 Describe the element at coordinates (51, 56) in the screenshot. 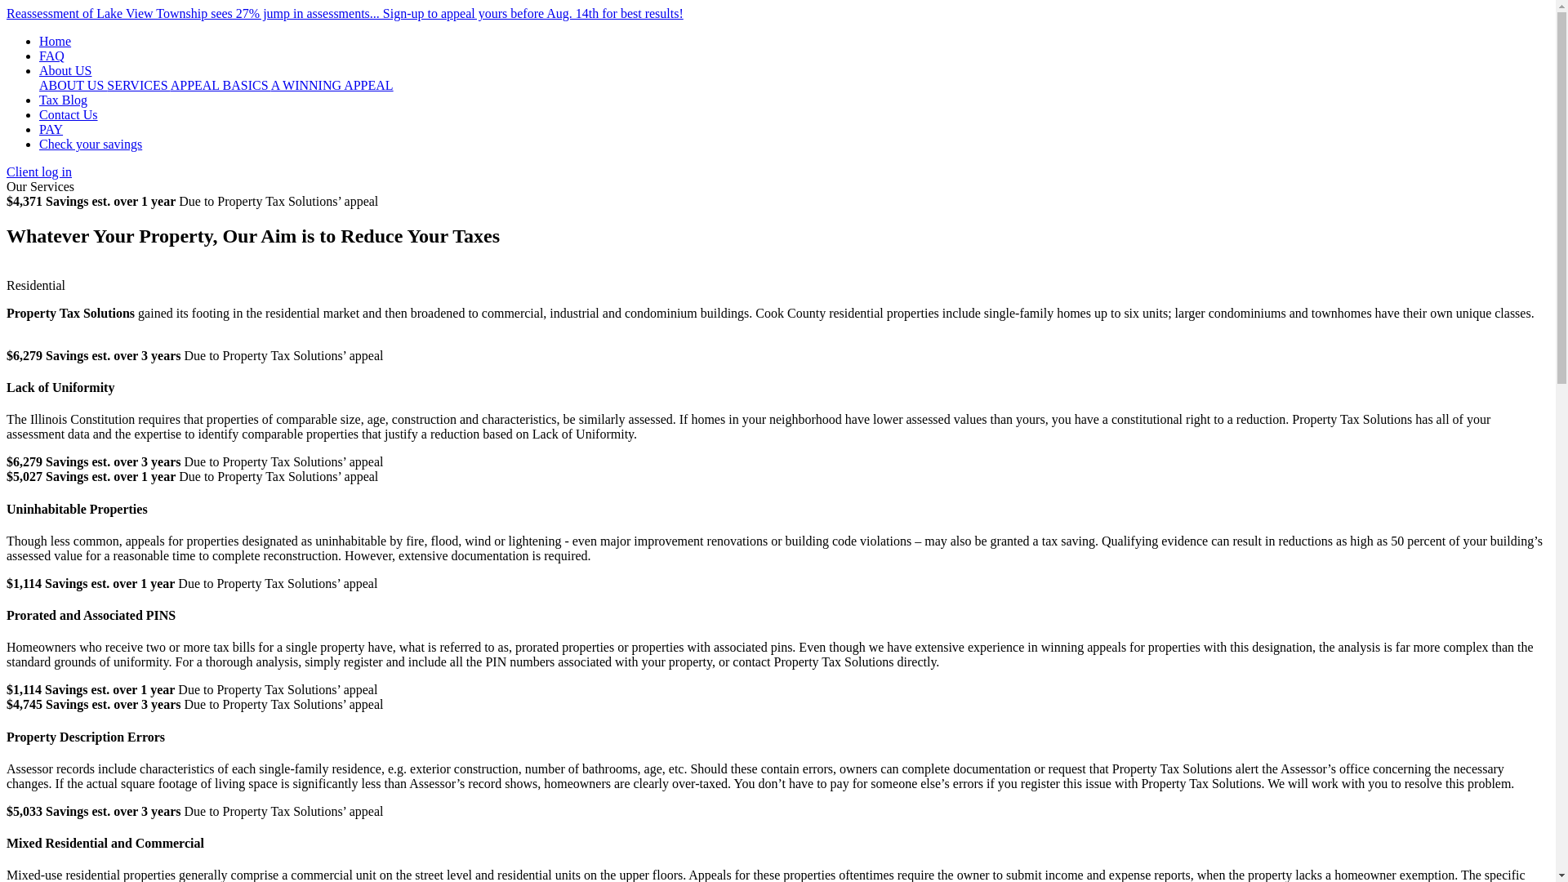

I see `FAQ` at that location.